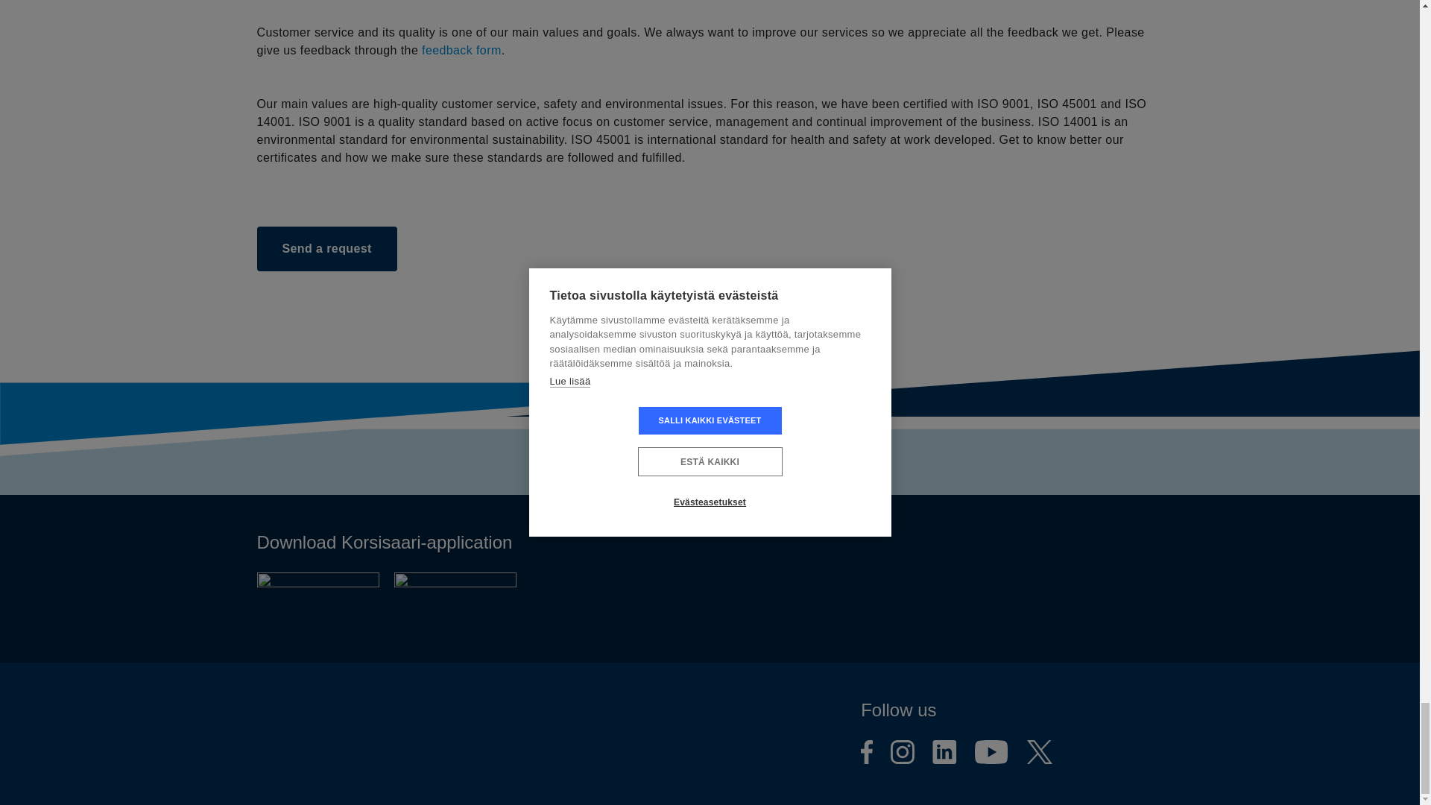 Image resolution: width=1431 pixels, height=805 pixels. I want to click on Youtube, so click(991, 754).